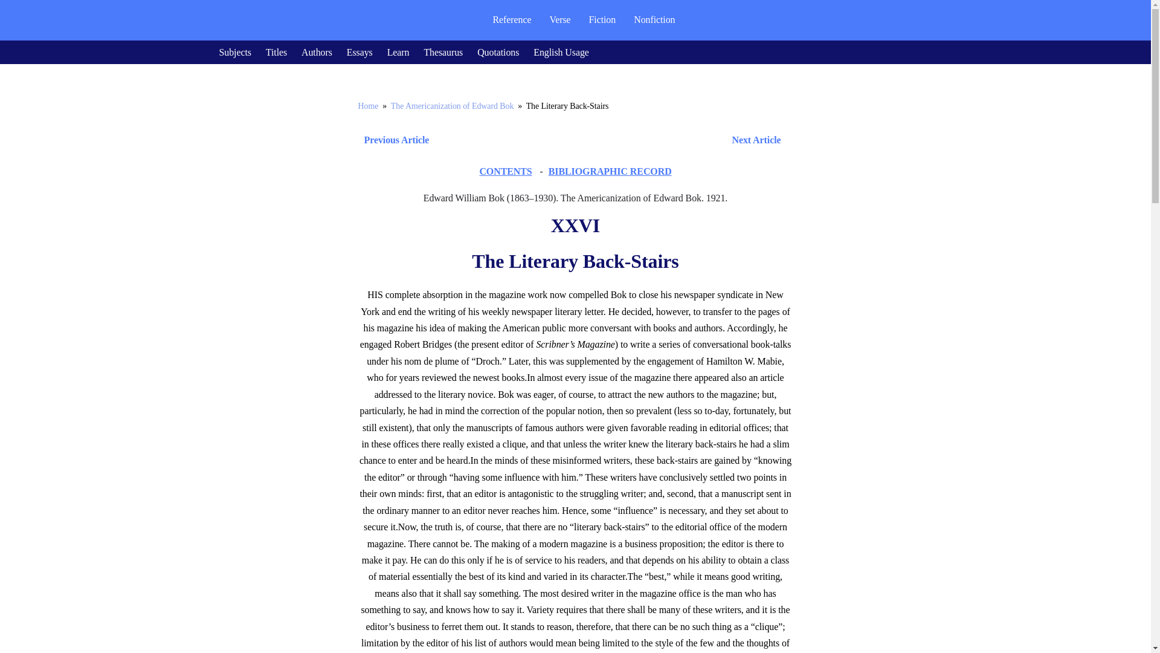  What do you see at coordinates (367, 106) in the screenshot?
I see `Home` at bounding box center [367, 106].